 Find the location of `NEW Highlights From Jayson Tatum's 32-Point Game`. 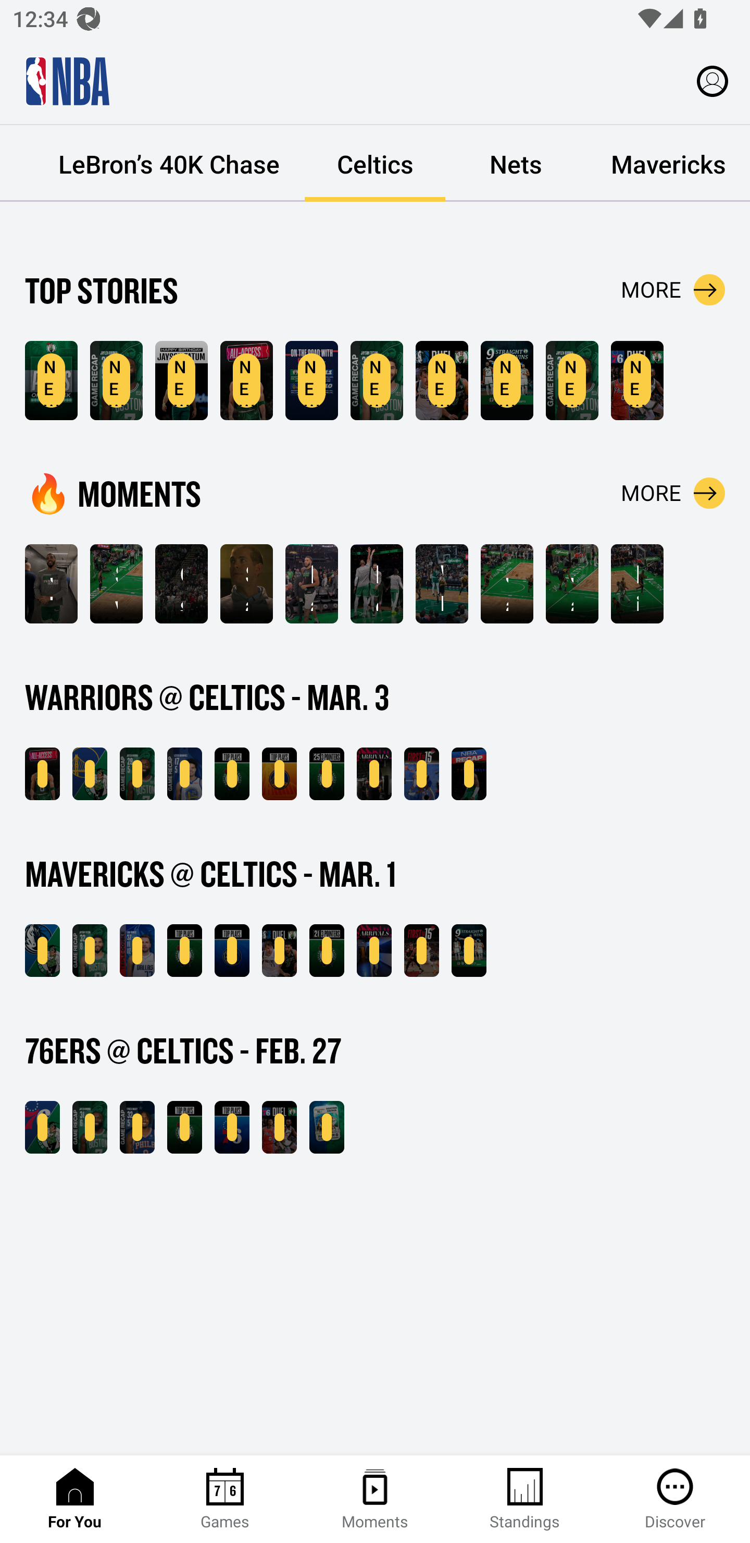

NEW Highlights From Jayson Tatum's 32-Point Game is located at coordinates (90, 950).